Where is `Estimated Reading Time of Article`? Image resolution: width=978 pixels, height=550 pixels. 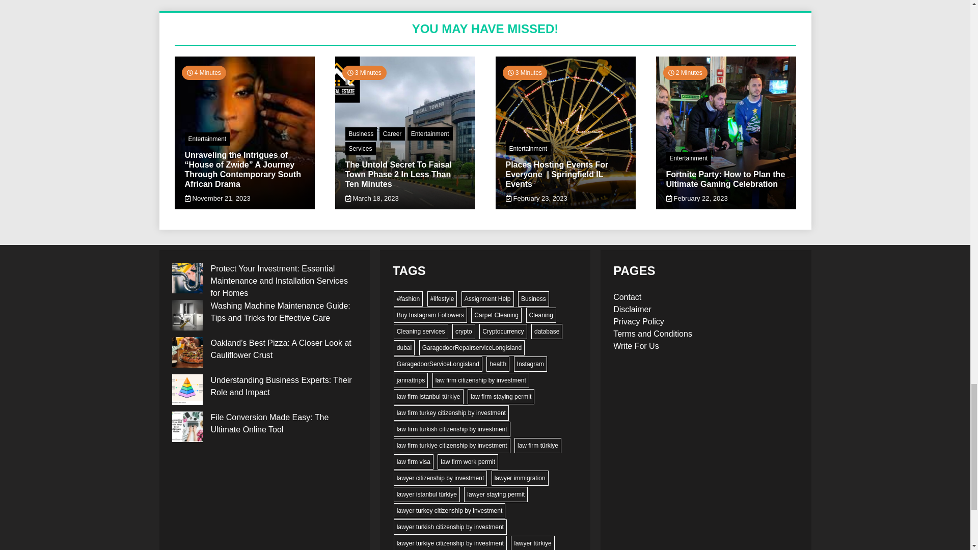 Estimated Reading Time of Article is located at coordinates (685, 72).